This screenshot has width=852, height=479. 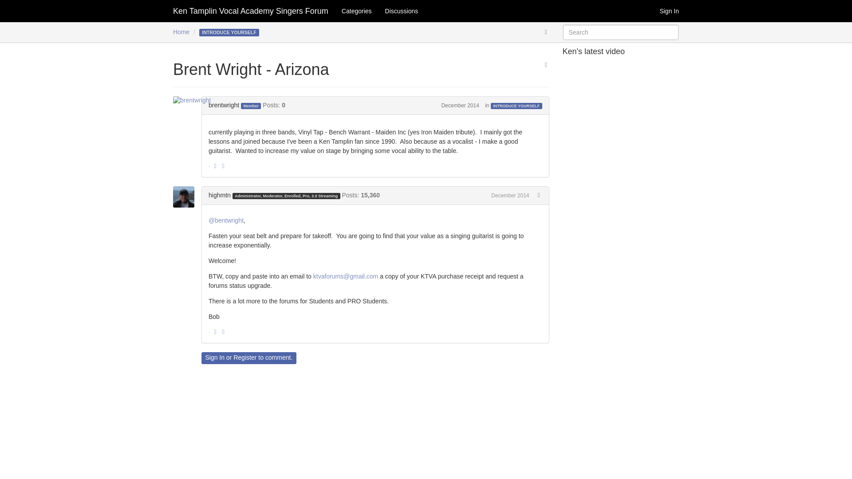 I want to click on December 30, 2014 11:09PM, so click(x=510, y=196).